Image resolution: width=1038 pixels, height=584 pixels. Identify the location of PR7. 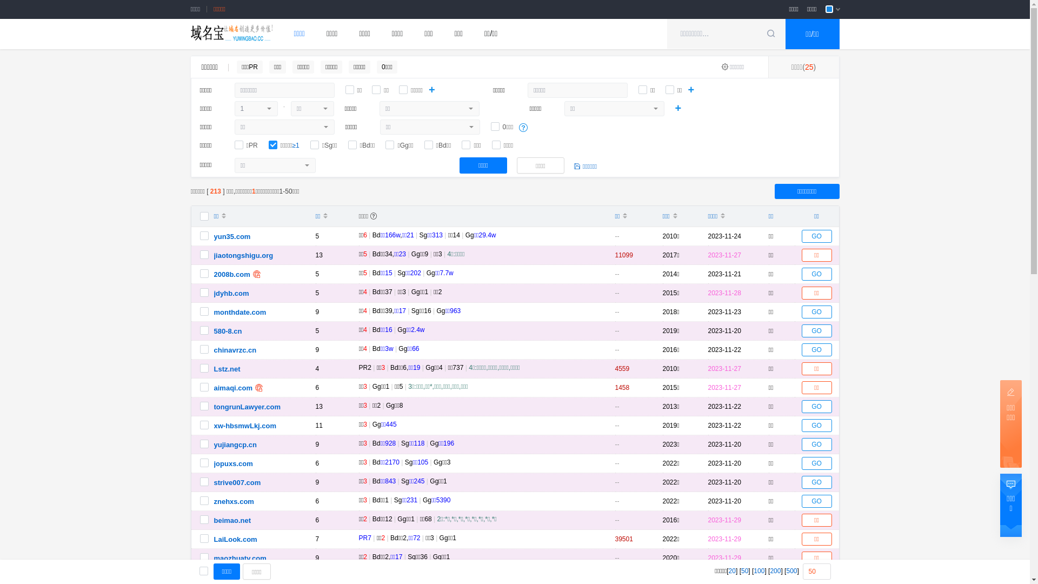
(365, 538).